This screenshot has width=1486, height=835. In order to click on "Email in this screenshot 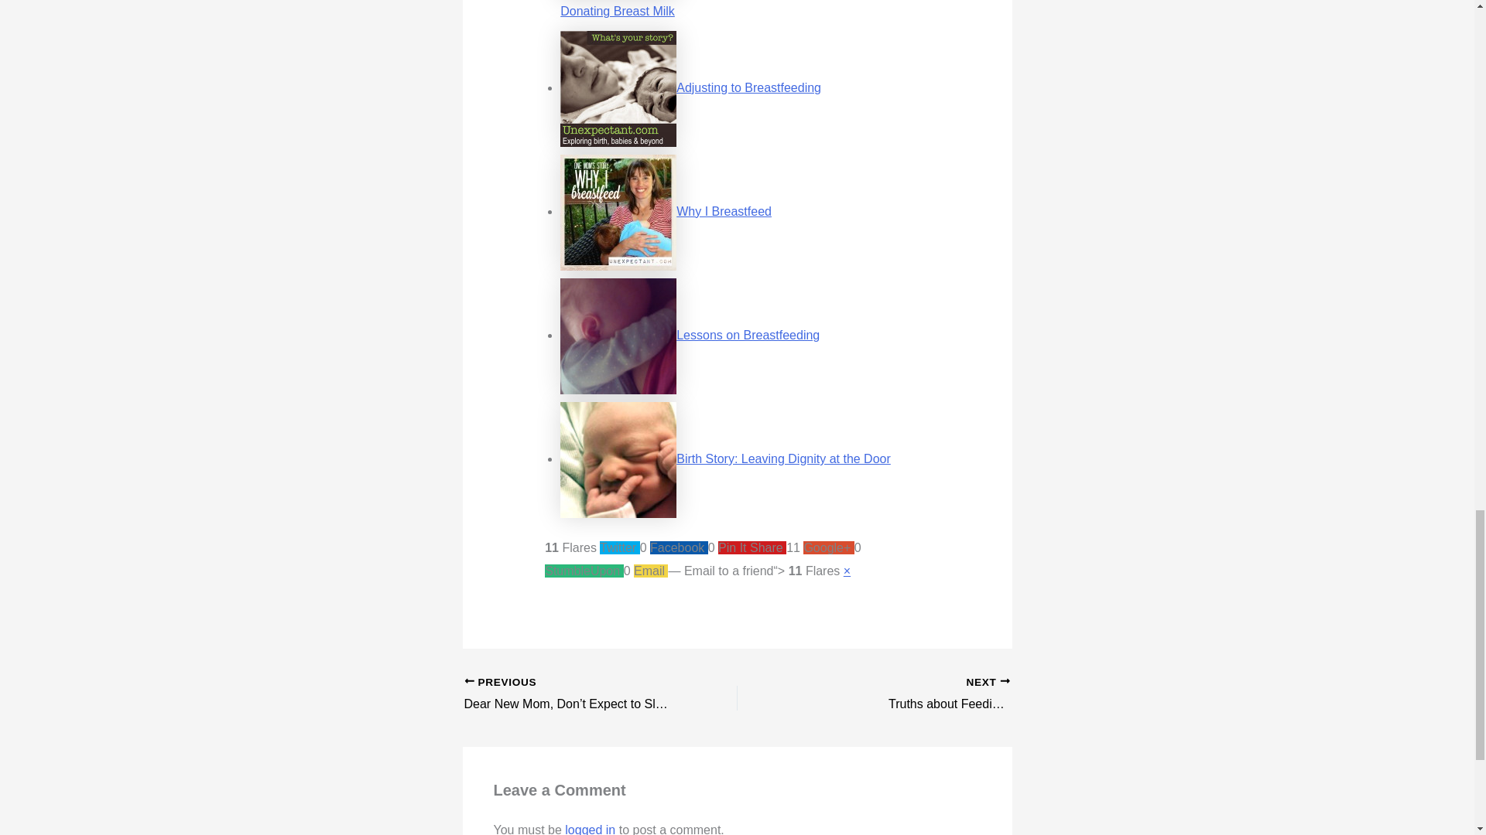, I will do `click(941, 694)`.